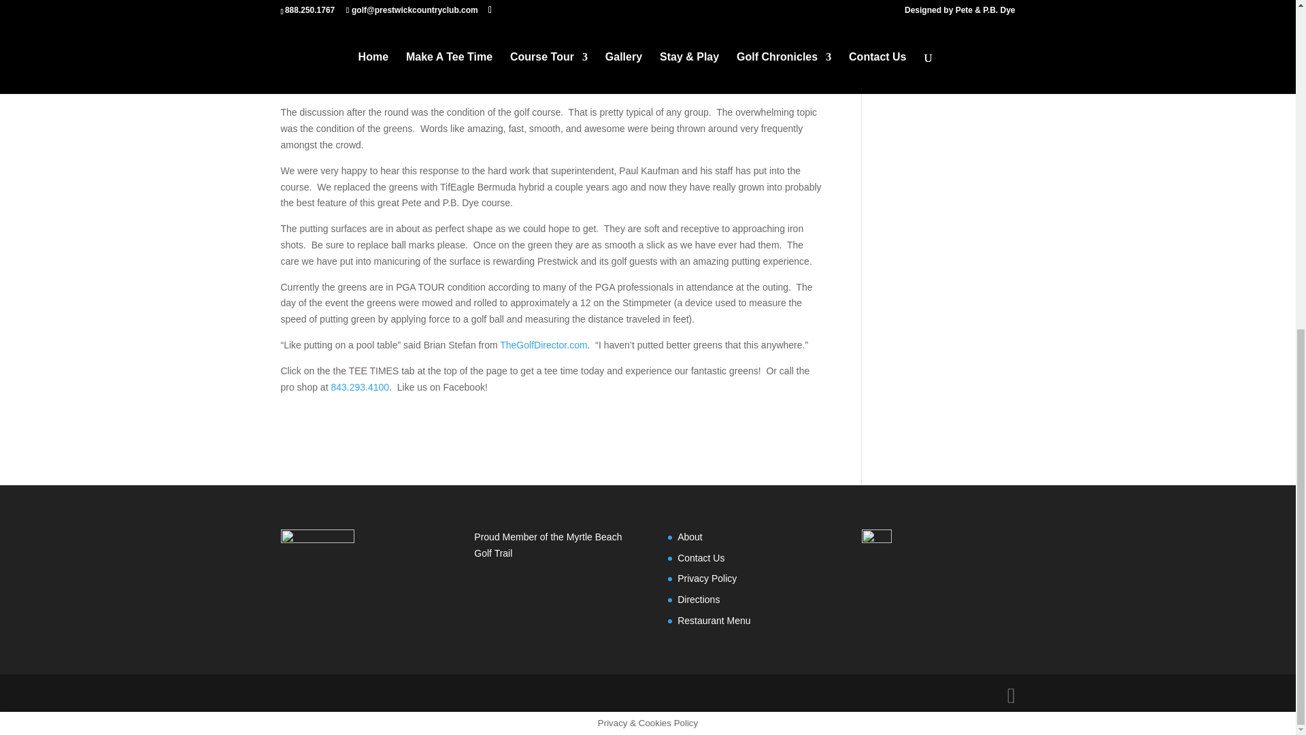 Image resolution: width=1306 pixels, height=735 pixels. What do you see at coordinates (707, 578) in the screenshot?
I see `Privacy Policy` at bounding box center [707, 578].